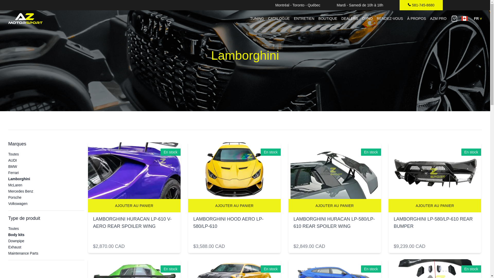 The image size is (494, 278). What do you see at coordinates (421, 5) in the screenshot?
I see `581-745-8680` at bounding box center [421, 5].